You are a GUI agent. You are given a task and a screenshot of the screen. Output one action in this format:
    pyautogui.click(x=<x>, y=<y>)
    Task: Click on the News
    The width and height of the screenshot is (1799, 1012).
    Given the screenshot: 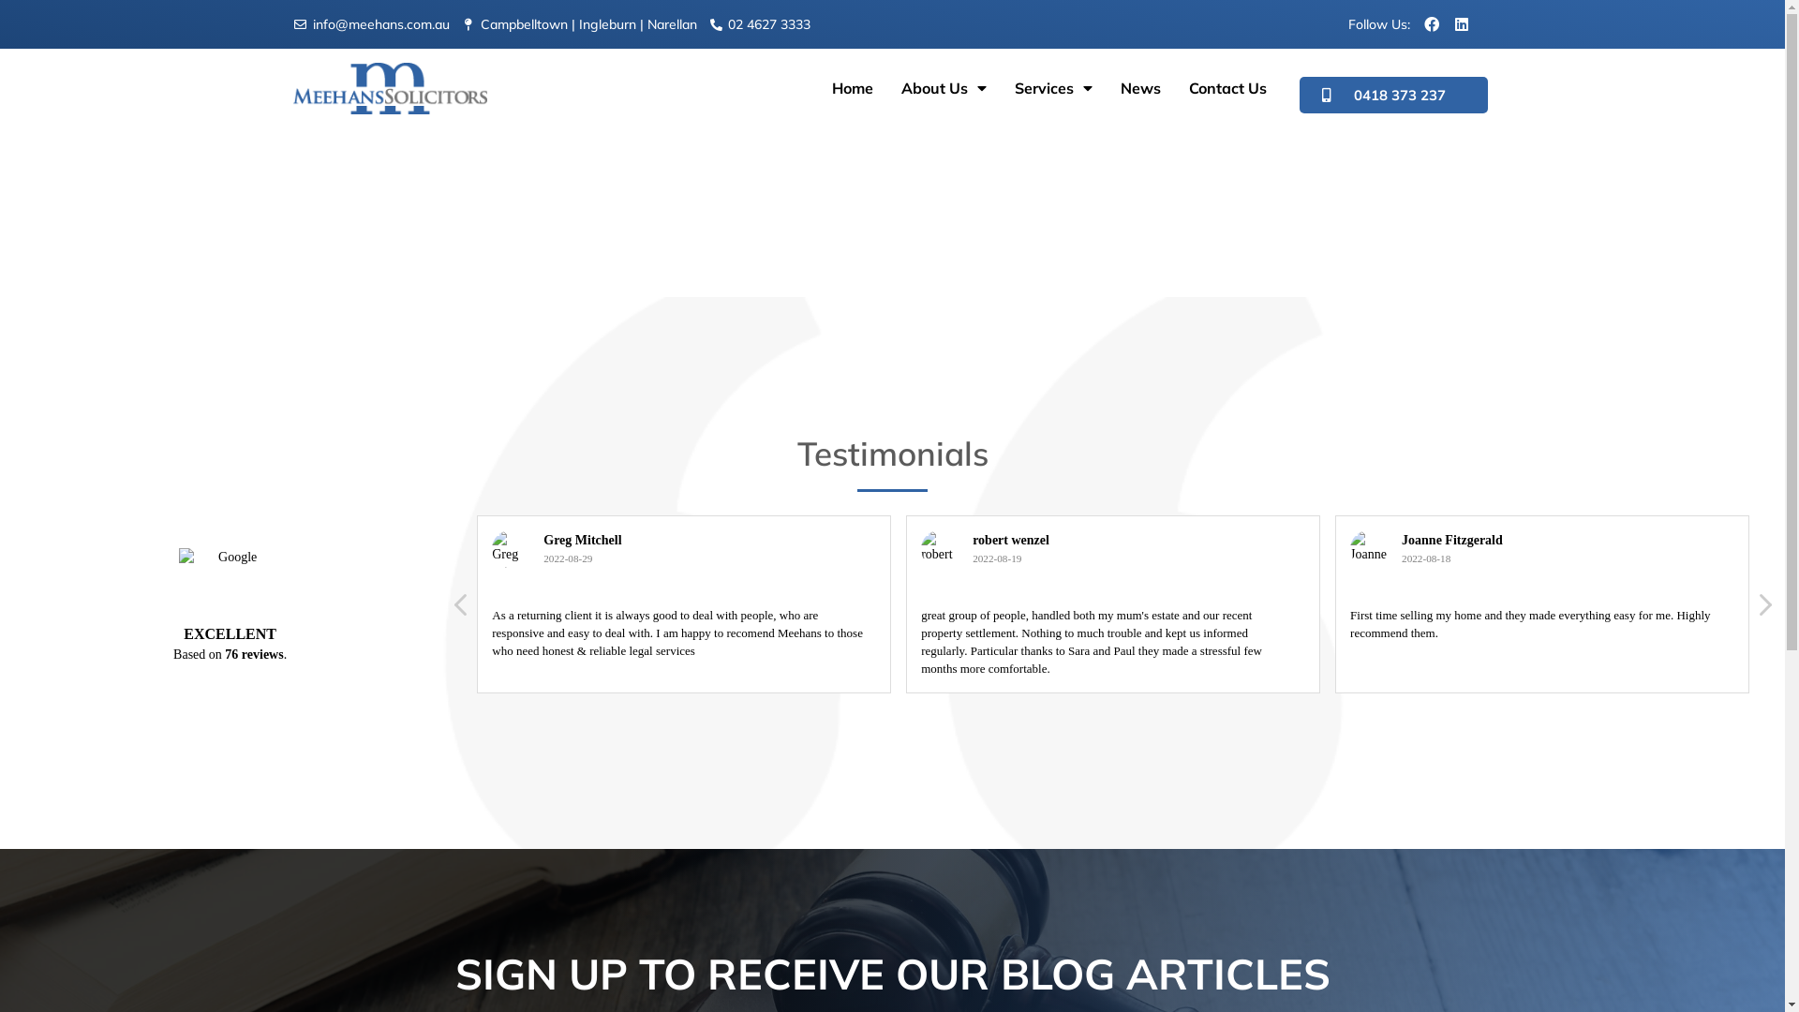 What is the action you would take?
    pyautogui.click(x=1141, y=88)
    